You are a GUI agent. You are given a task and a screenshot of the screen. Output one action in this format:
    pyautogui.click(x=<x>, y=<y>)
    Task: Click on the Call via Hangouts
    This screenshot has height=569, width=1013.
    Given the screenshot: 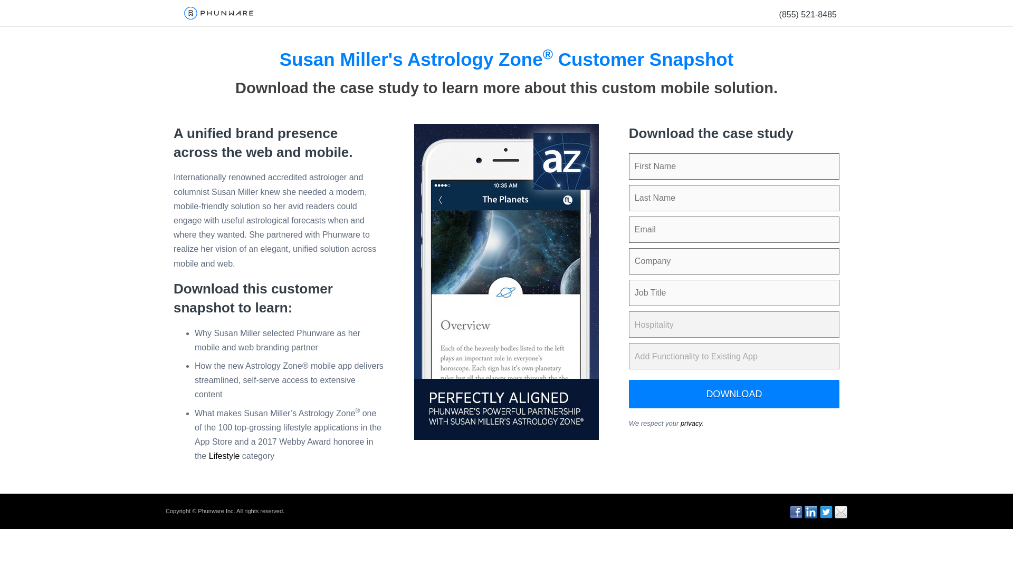 What is the action you would take?
    pyautogui.click(x=807, y=14)
    